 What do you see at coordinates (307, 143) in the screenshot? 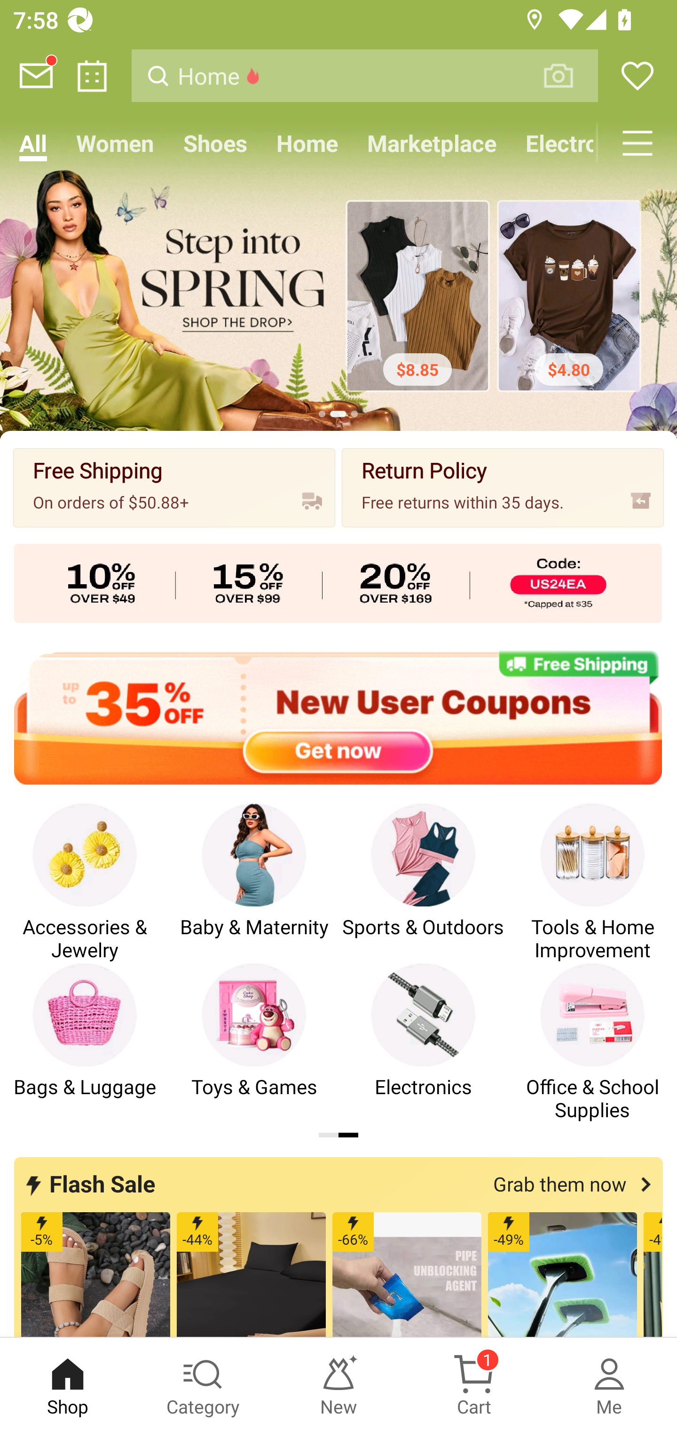
I see `Home` at bounding box center [307, 143].